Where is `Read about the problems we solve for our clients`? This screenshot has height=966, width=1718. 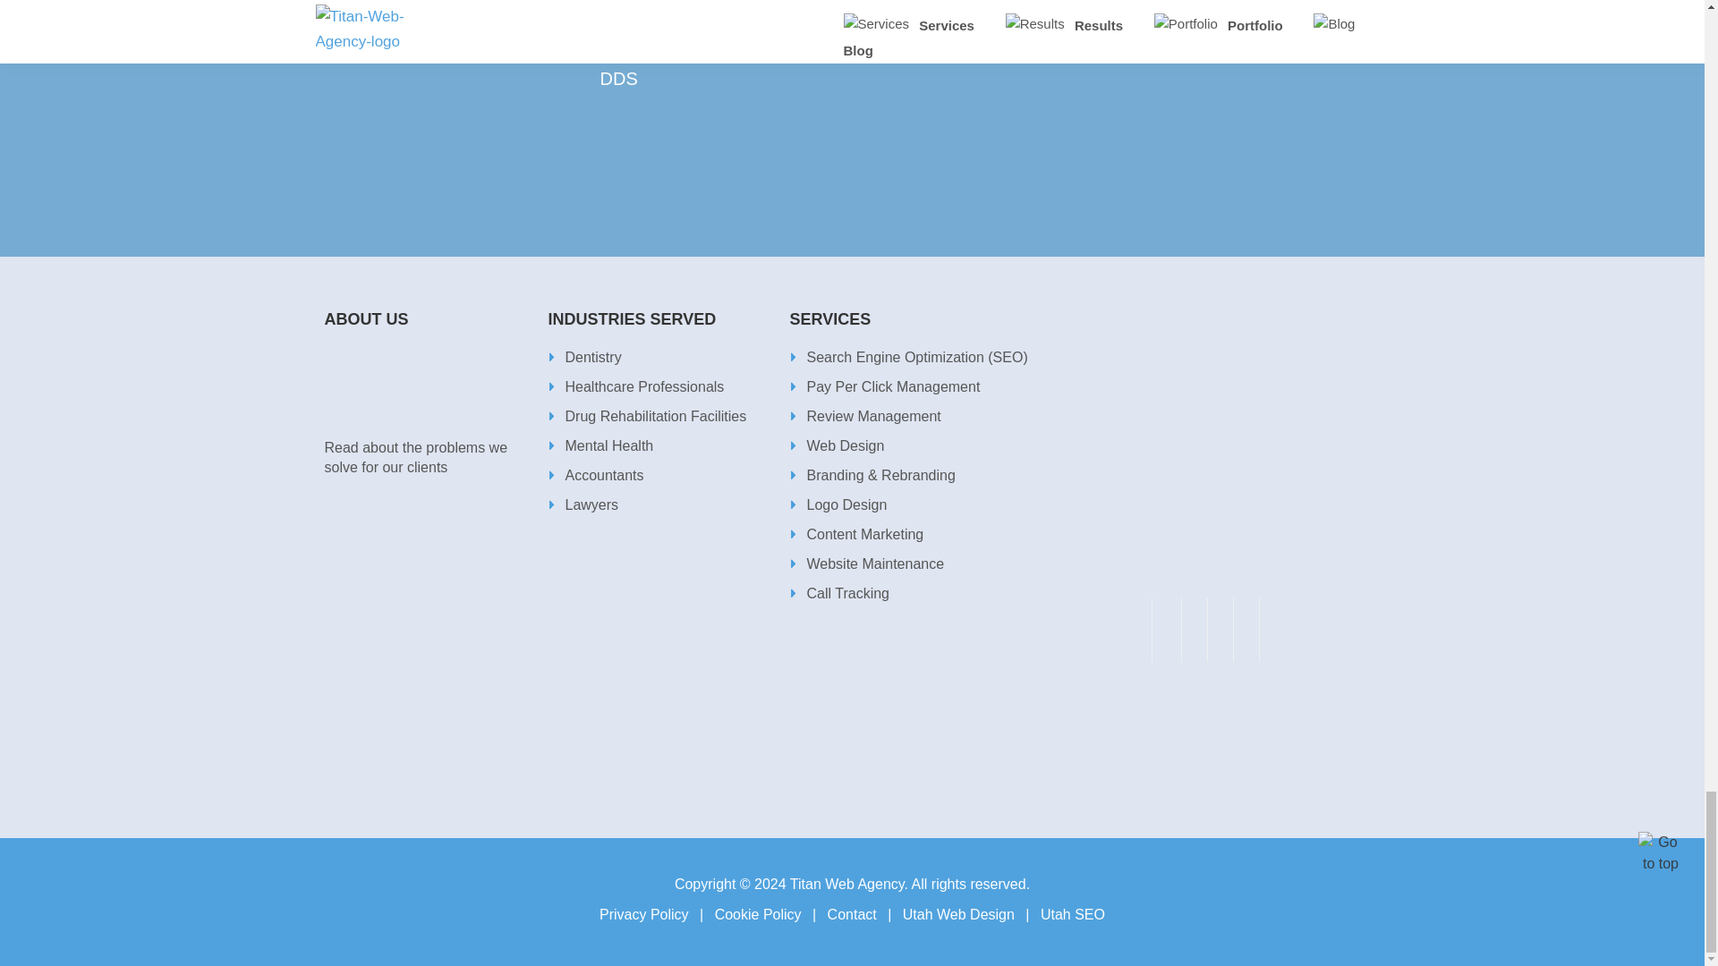 Read about the problems we solve for our clients is located at coordinates (426, 453).